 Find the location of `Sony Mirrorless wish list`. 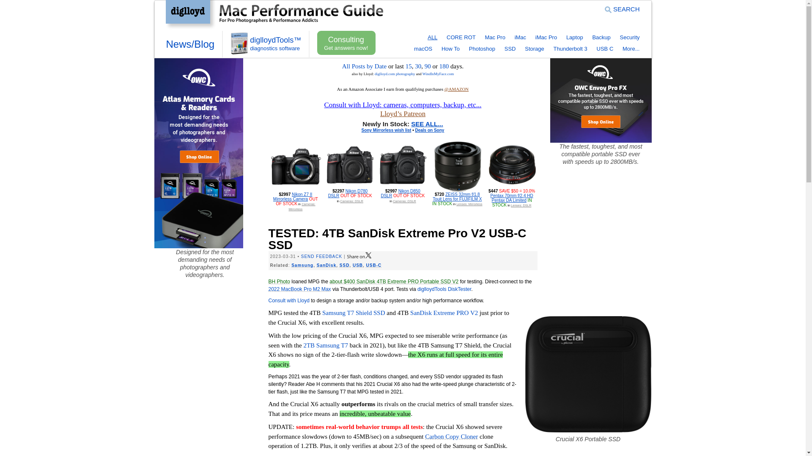

Sony Mirrorless wish list is located at coordinates (387, 130).